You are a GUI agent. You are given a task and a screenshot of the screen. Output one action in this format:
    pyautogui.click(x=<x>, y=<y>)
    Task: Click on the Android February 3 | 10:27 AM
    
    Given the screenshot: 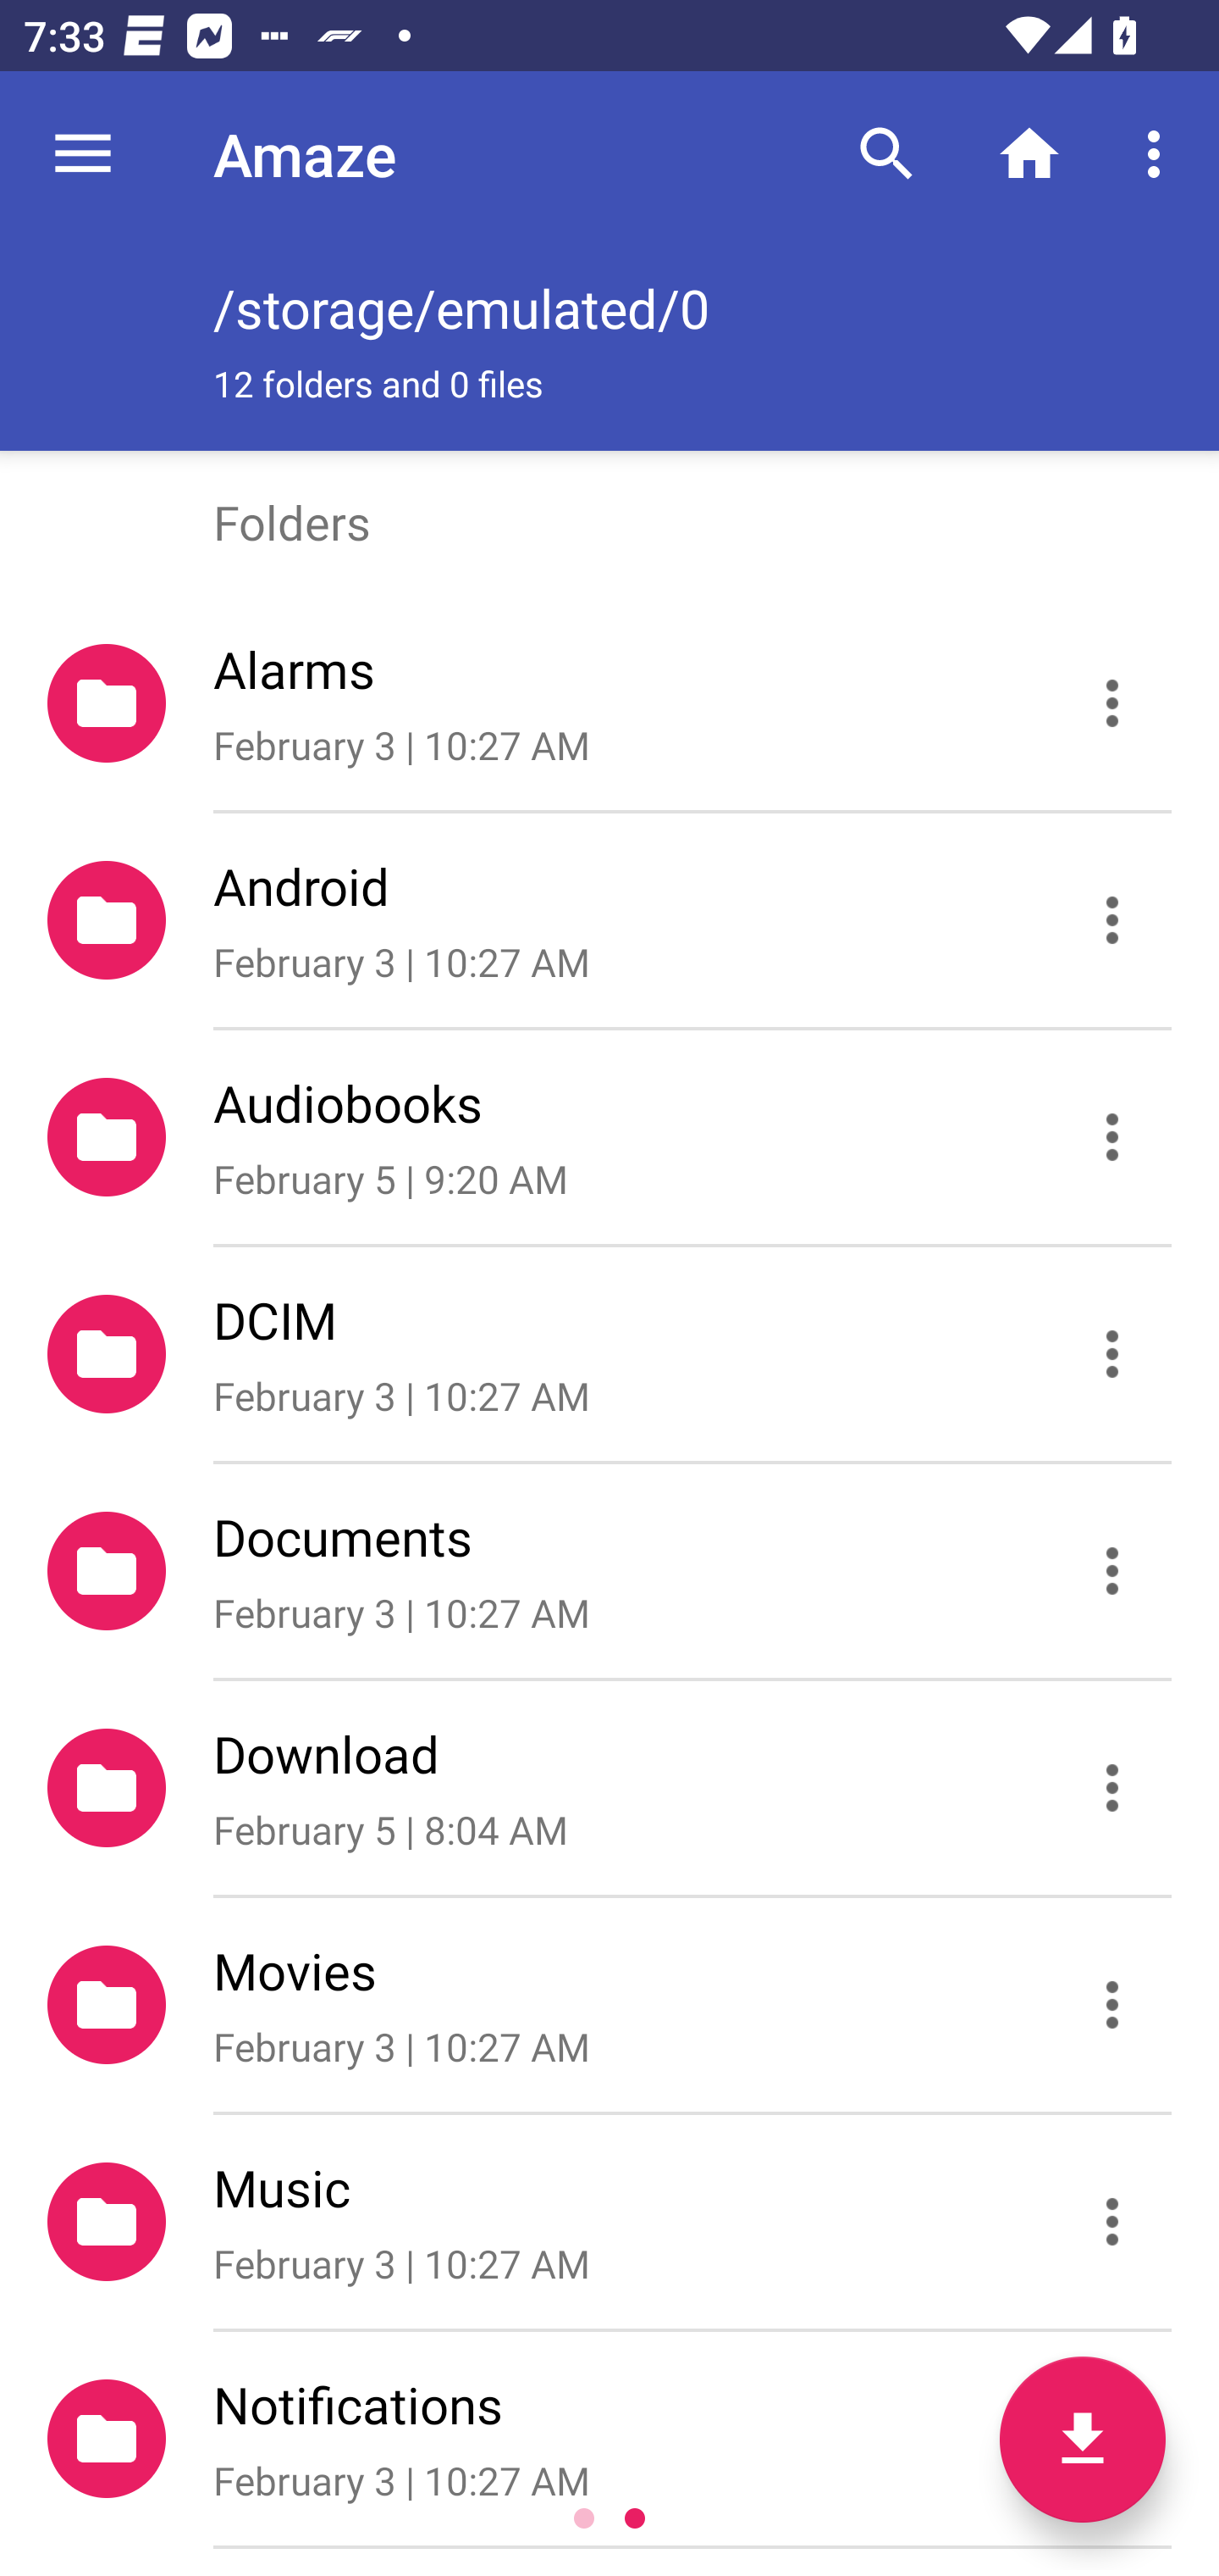 What is the action you would take?
    pyautogui.click(x=609, y=920)
    